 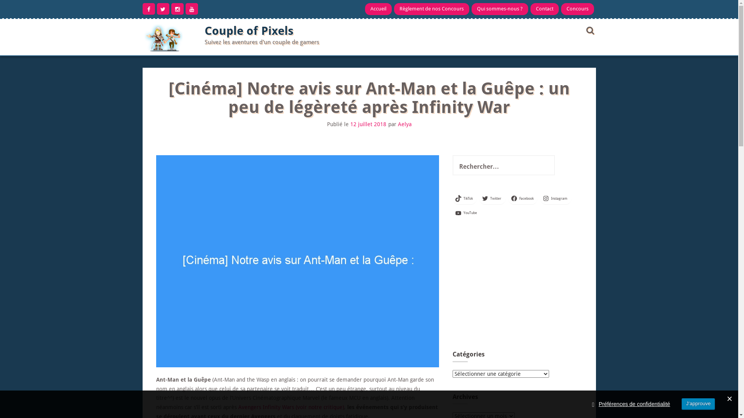 What do you see at coordinates (467, 213) in the screenshot?
I see `YouTube` at bounding box center [467, 213].